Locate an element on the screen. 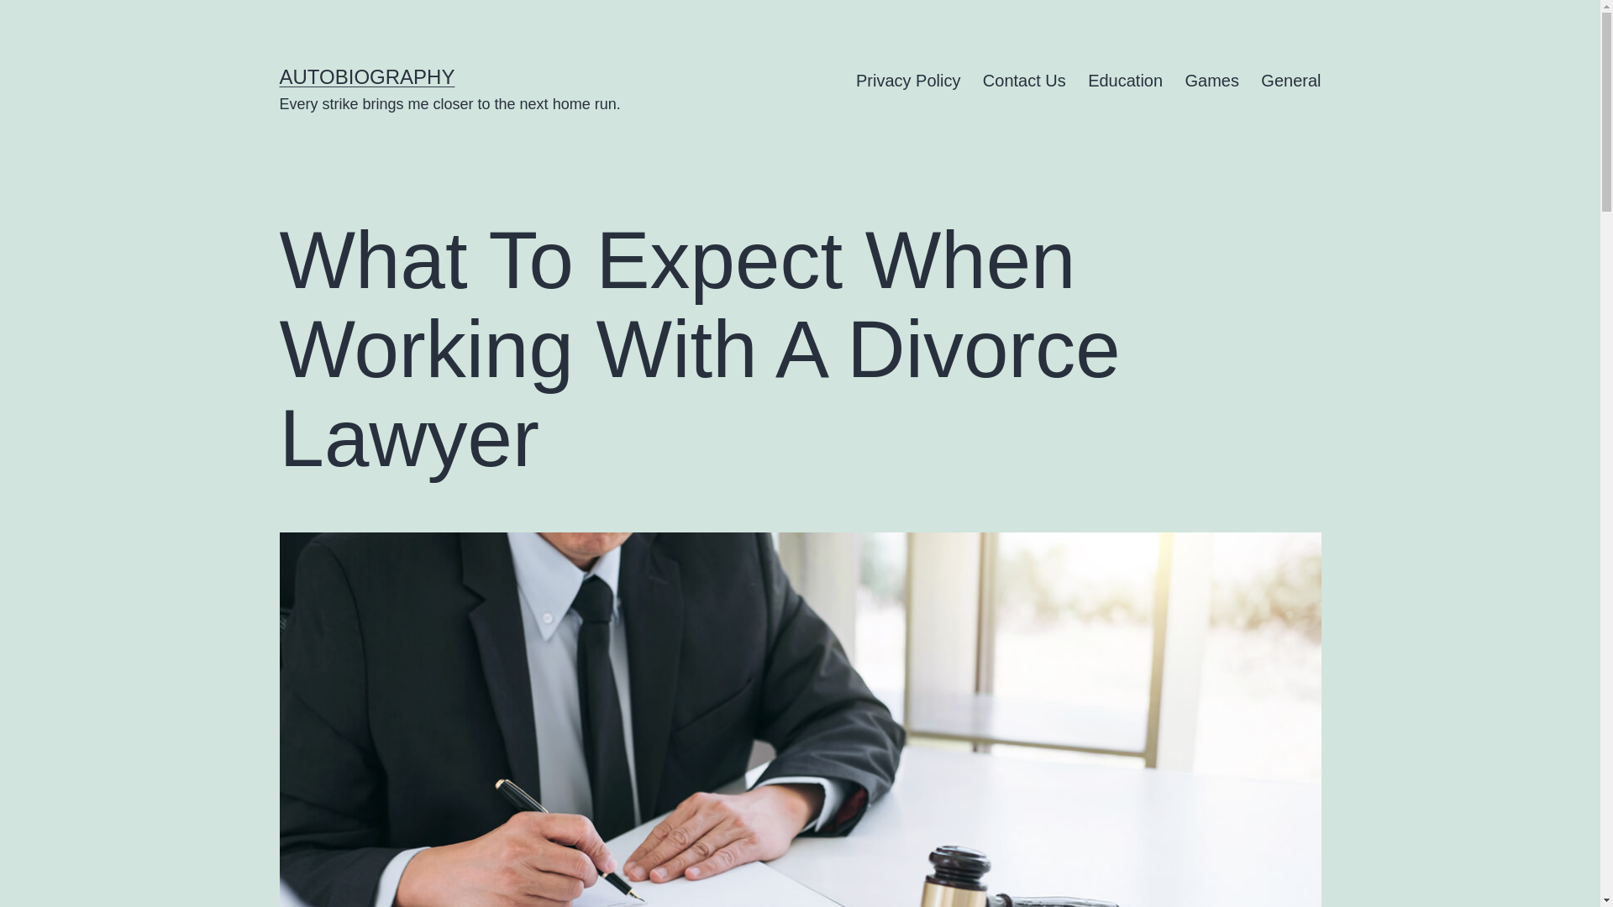  AUTOBIOGRAPHY is located at coordinates (366, 76).